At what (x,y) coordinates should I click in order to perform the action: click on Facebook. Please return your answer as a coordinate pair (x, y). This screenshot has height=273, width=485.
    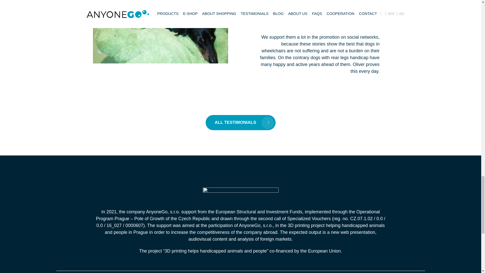
    Looking at the image, I should click on (360, 5).